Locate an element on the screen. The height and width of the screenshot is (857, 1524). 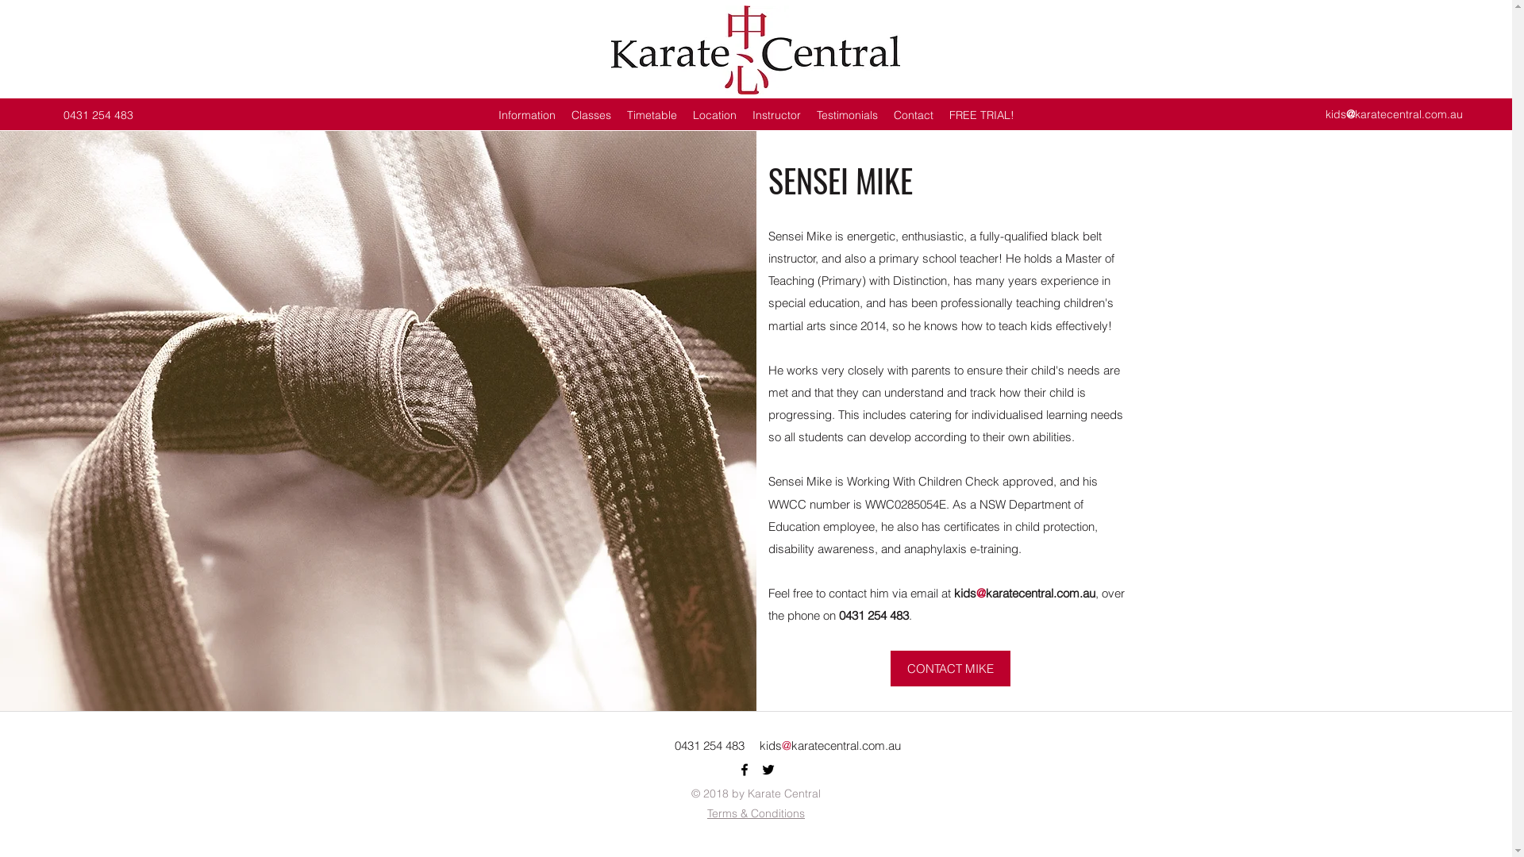
kids is located at coordinates (965, 594).